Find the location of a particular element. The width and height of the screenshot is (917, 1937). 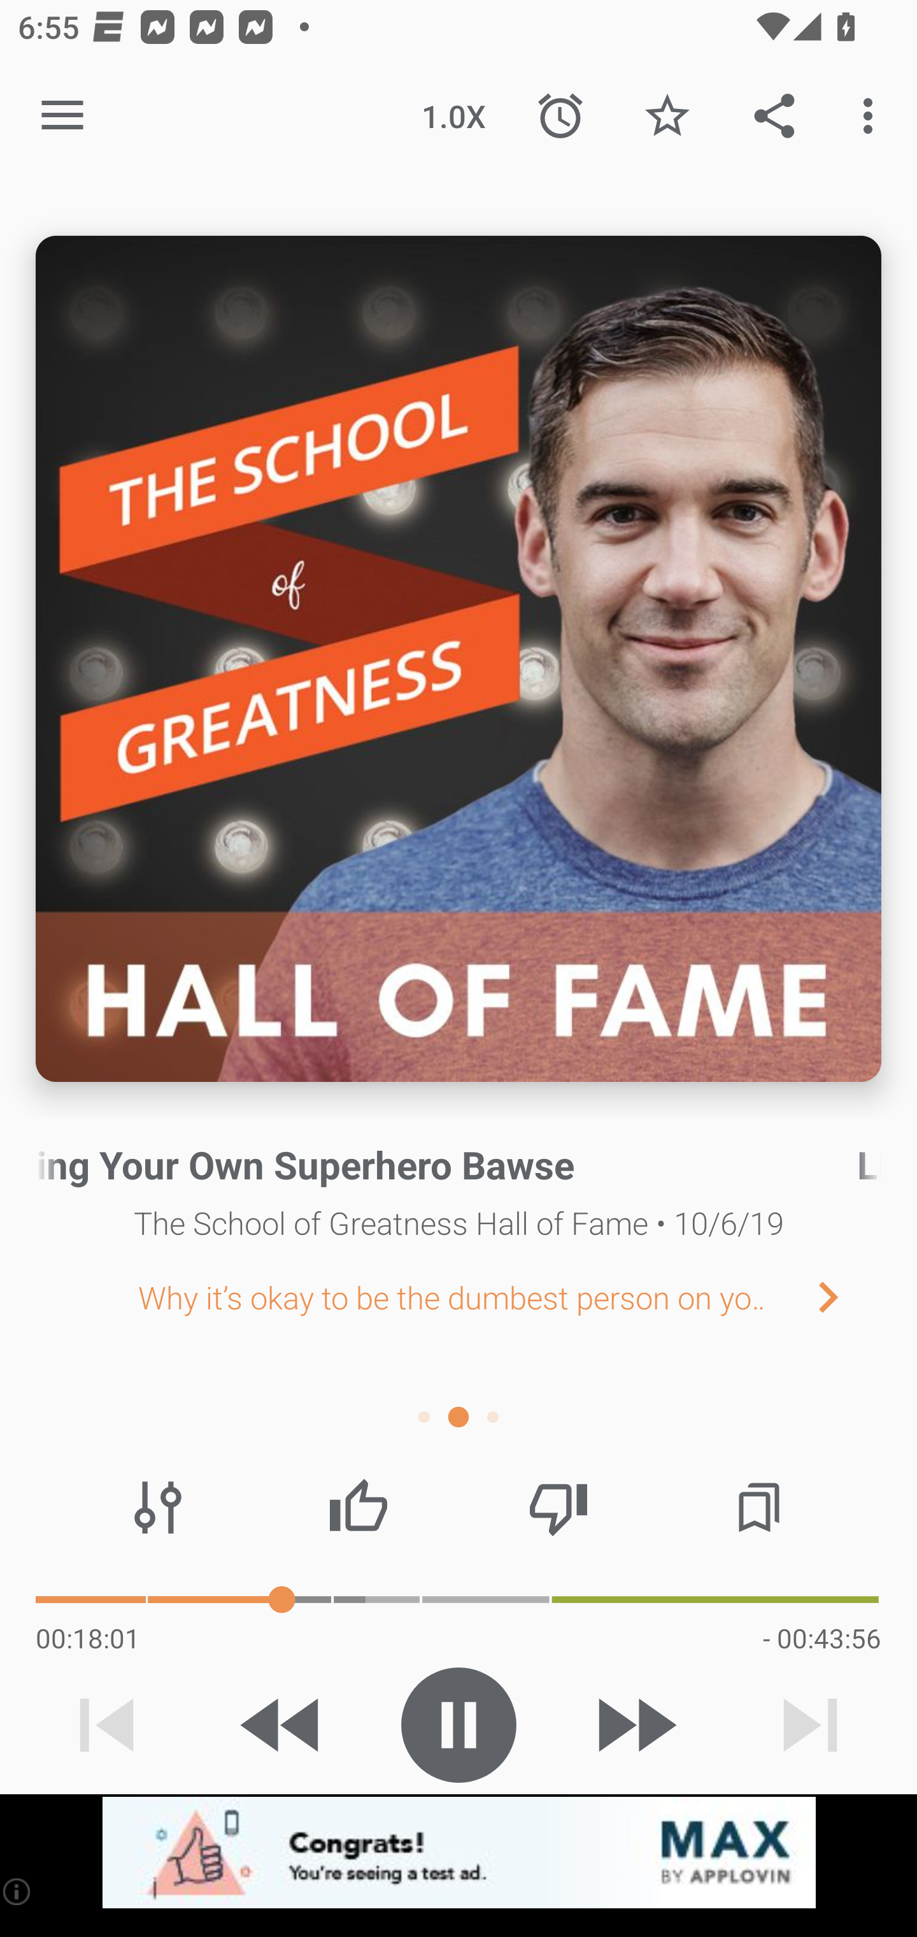

Next track is located at coordinates (810, 1725).